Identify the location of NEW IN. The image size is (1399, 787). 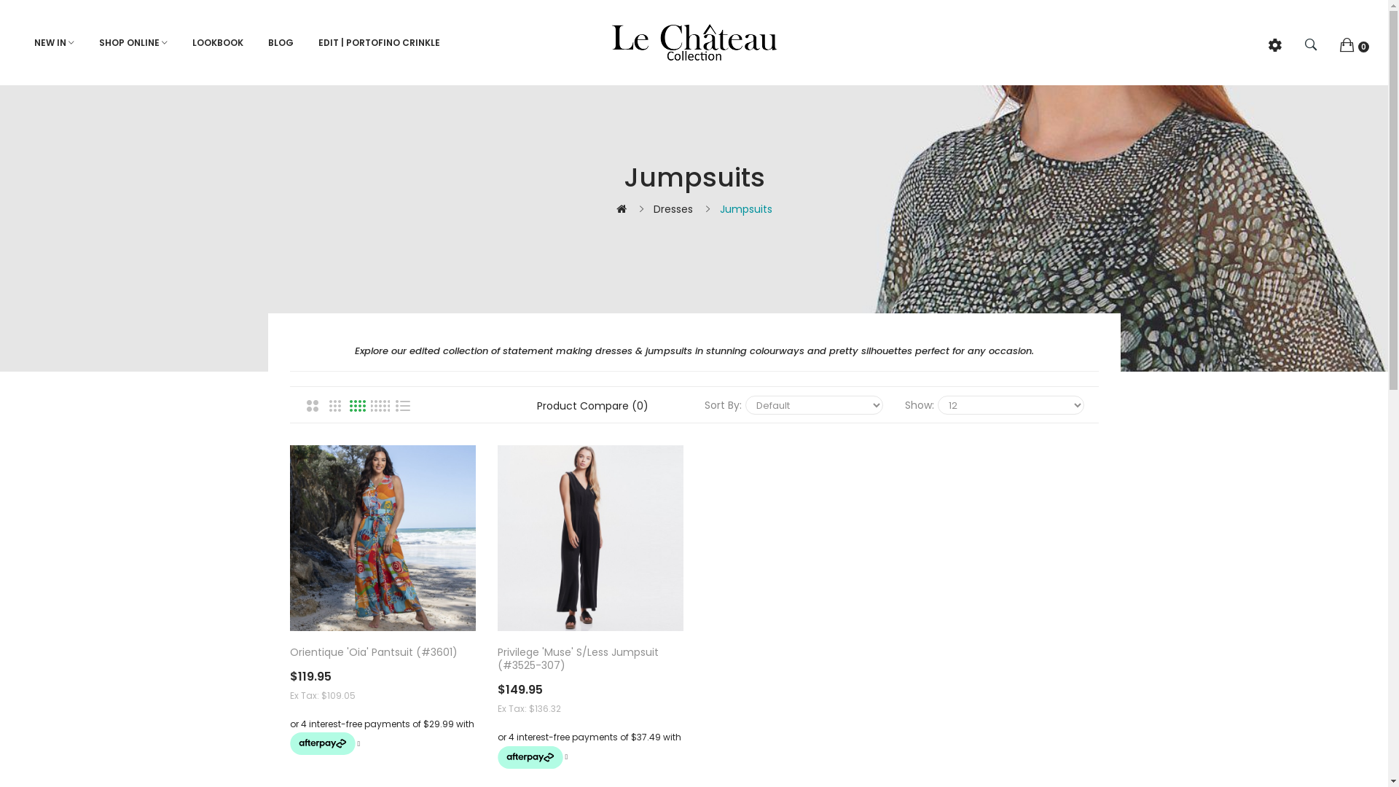
(54, 43).